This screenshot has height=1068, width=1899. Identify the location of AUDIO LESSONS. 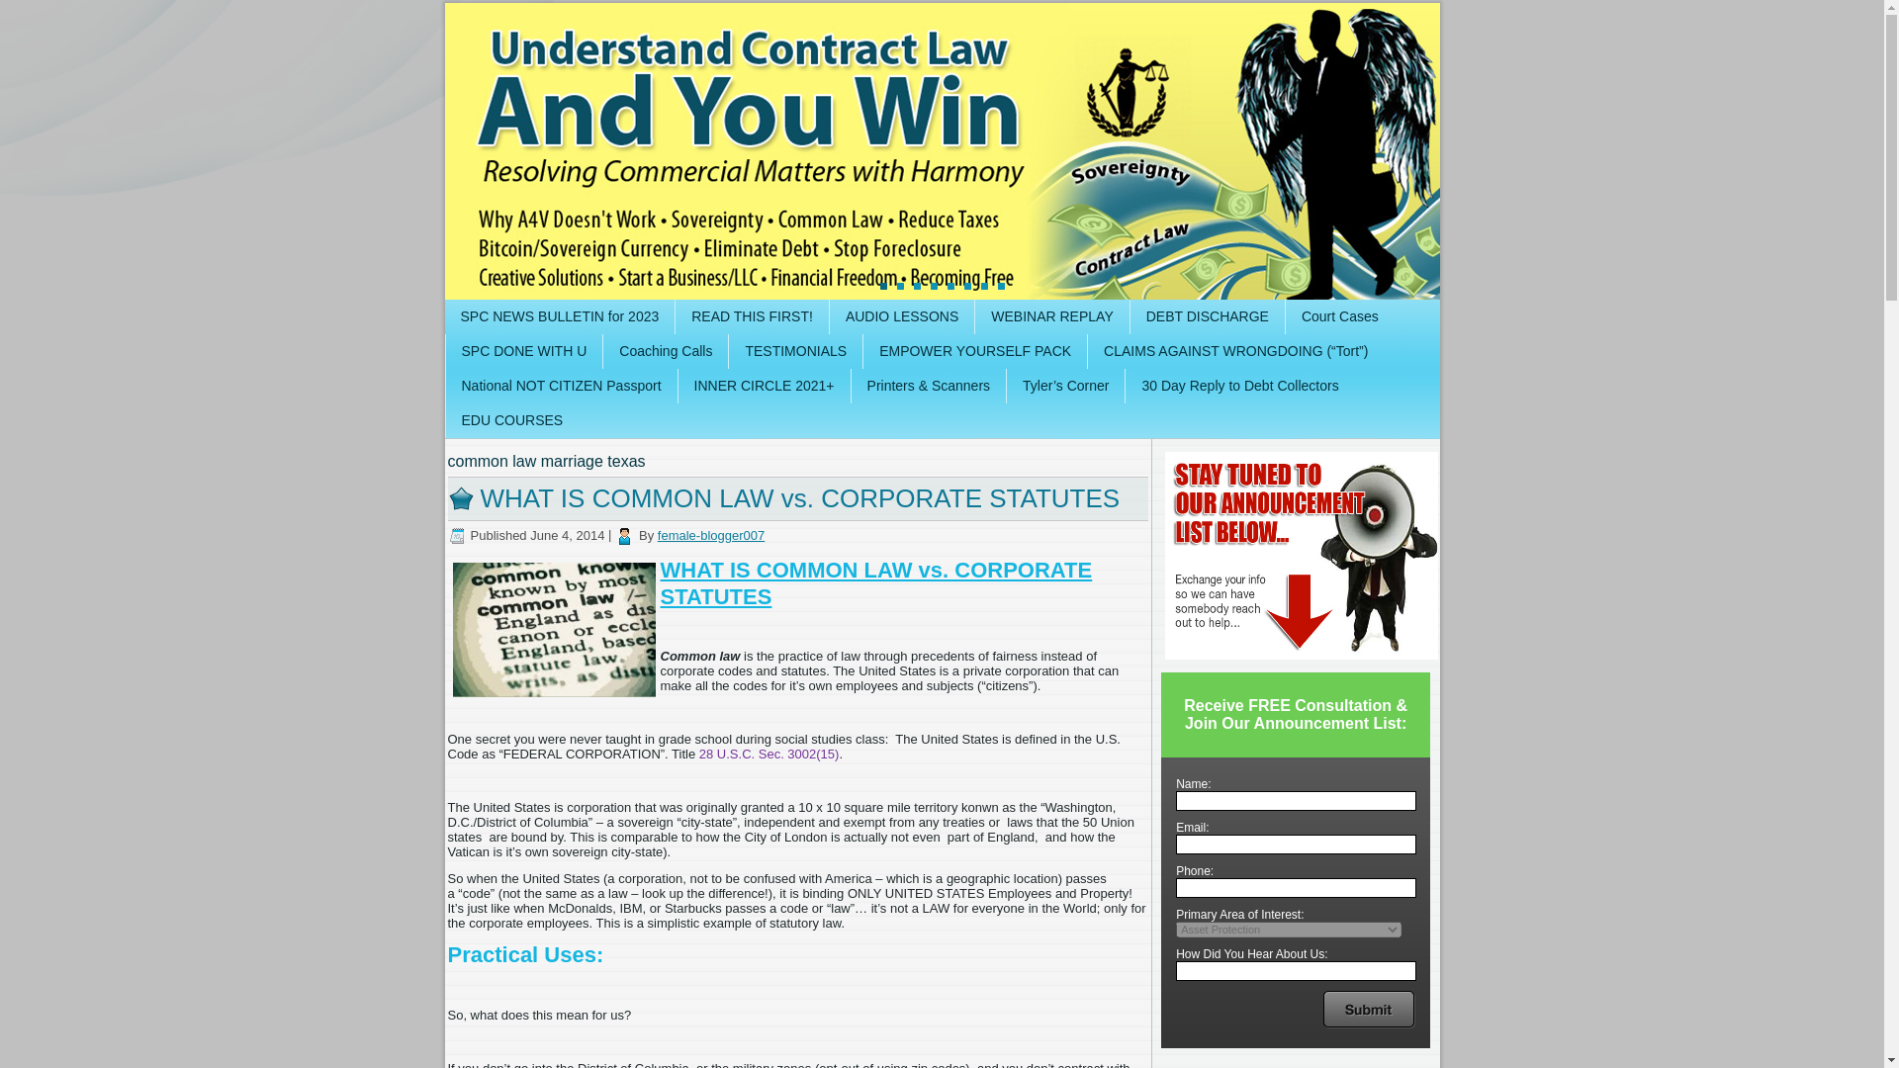
(902, 316).